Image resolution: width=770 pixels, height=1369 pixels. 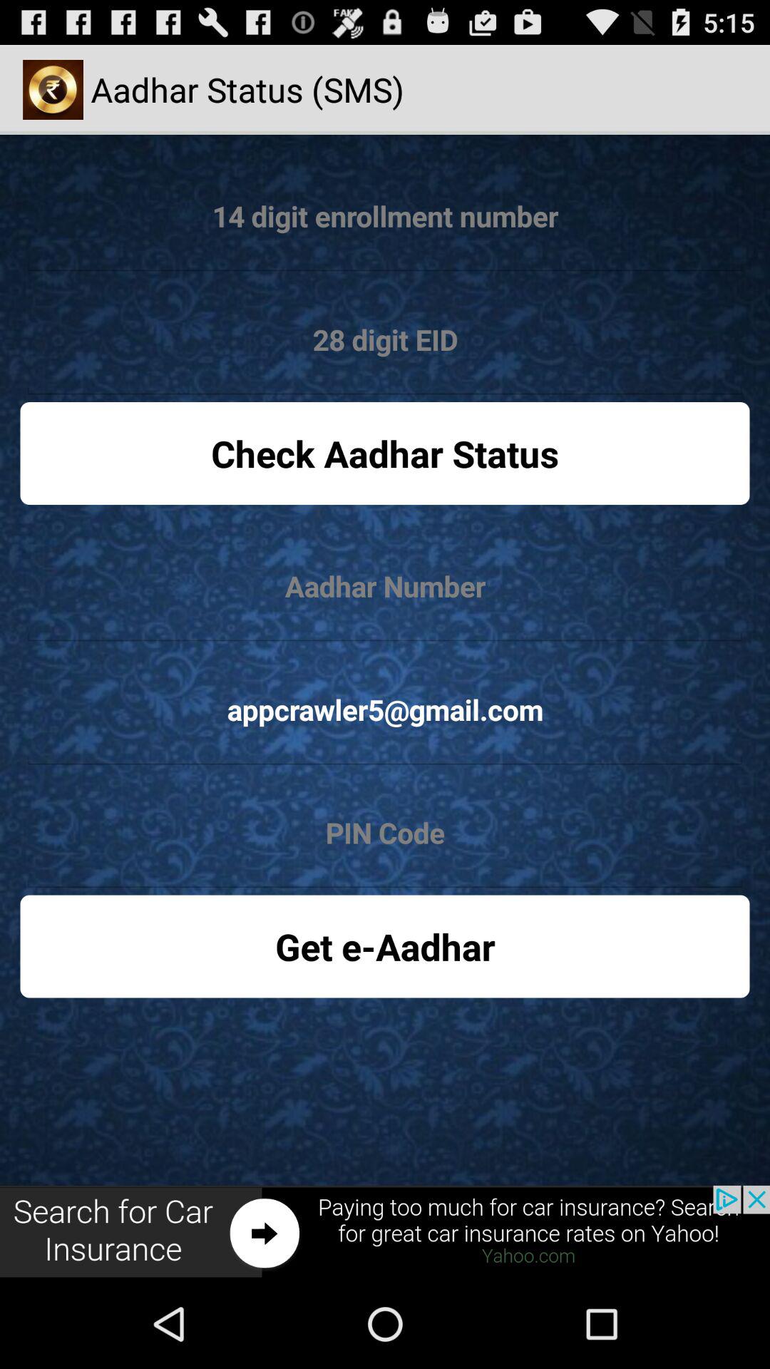 I want to click on enter 28 digit code, so click(x=385, y=340).